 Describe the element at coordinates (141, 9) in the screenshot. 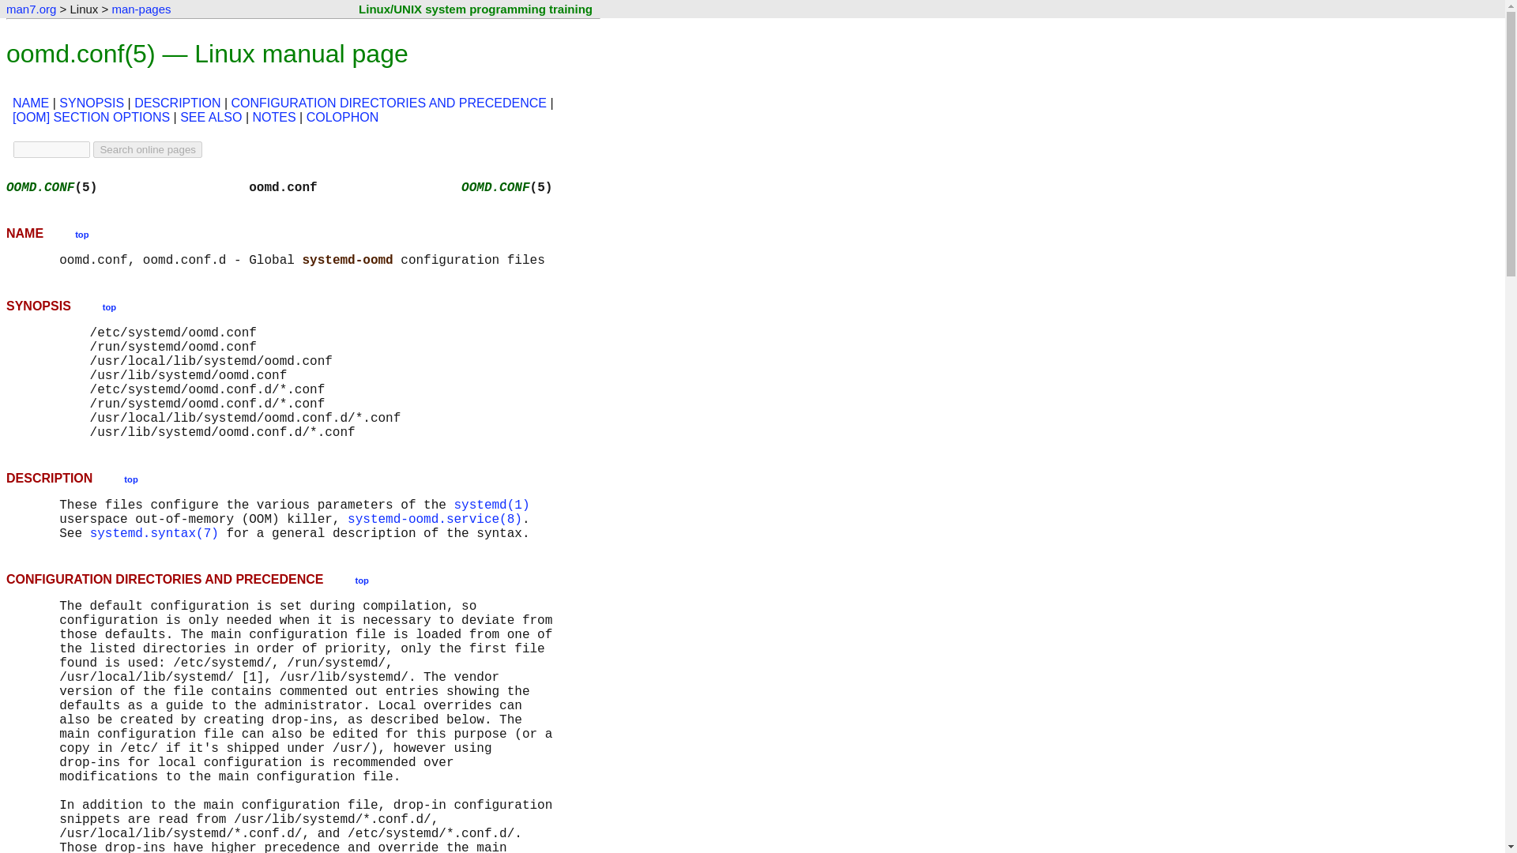

I see `man-pages` at that location.